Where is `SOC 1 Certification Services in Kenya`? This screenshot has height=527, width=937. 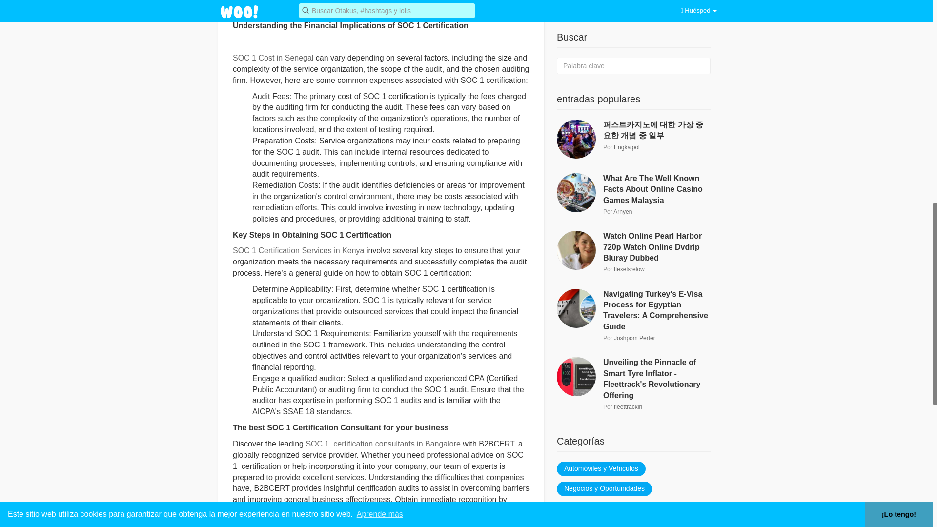 SOC 1 Certification Services in Kenya is located at coordinates (298, 250).